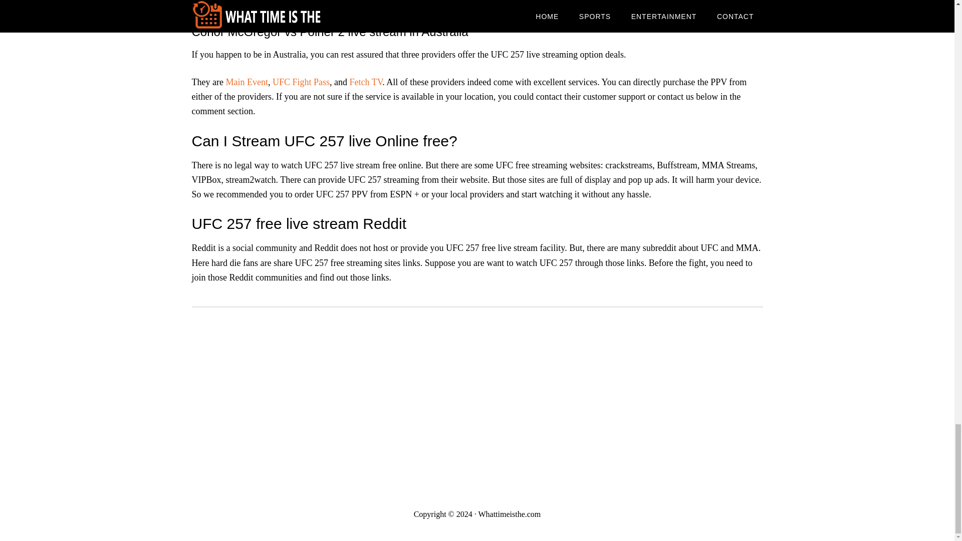 Image resolution: width=962 pixels, height=541 pixels. What do you see at coordinates (246, 82) in the screenshot?
I see `Main Event` at bounding box center [246, 82].